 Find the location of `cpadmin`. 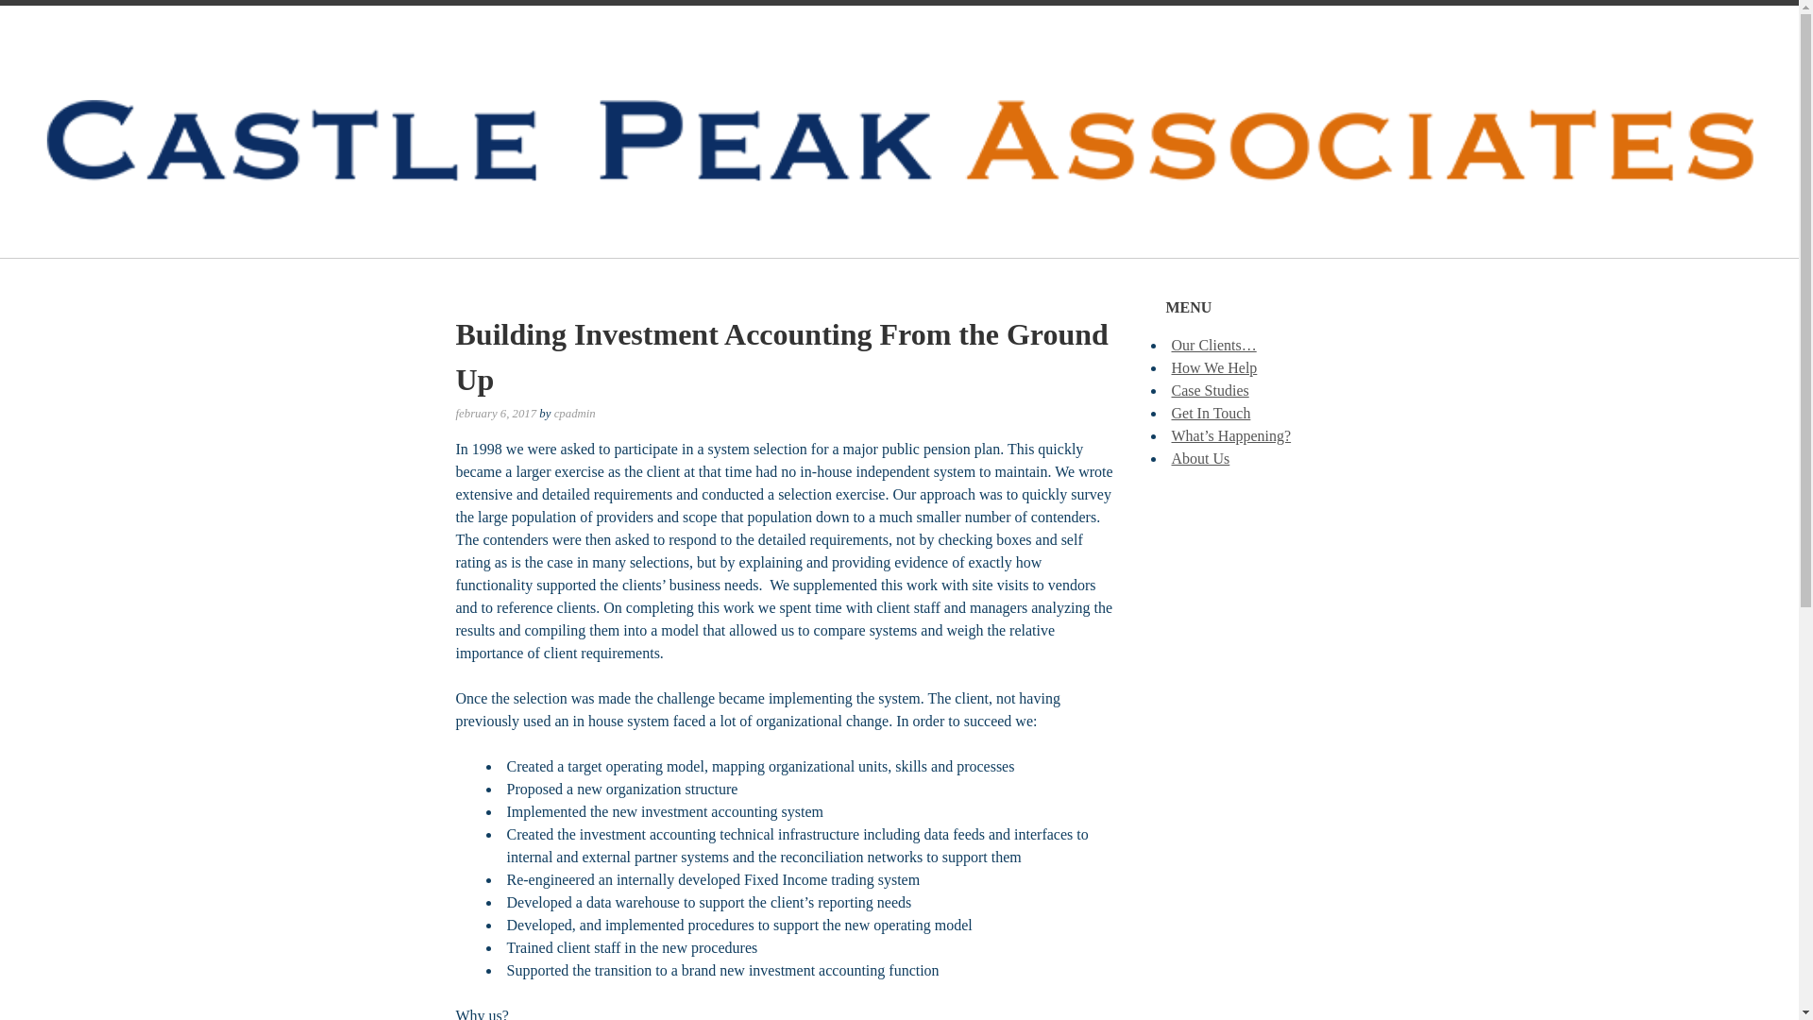

cpadmin is located at coordinates (575, 413).